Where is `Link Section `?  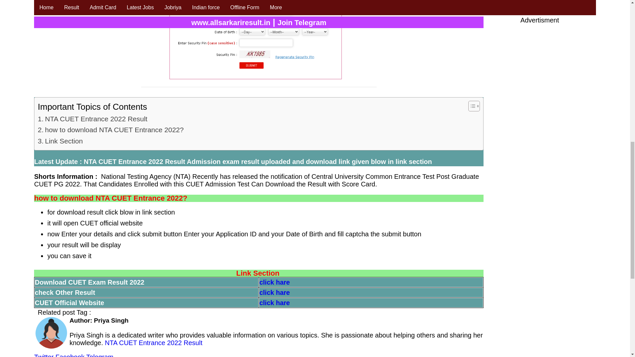
Link Section  is located at coordinates (61, 141).